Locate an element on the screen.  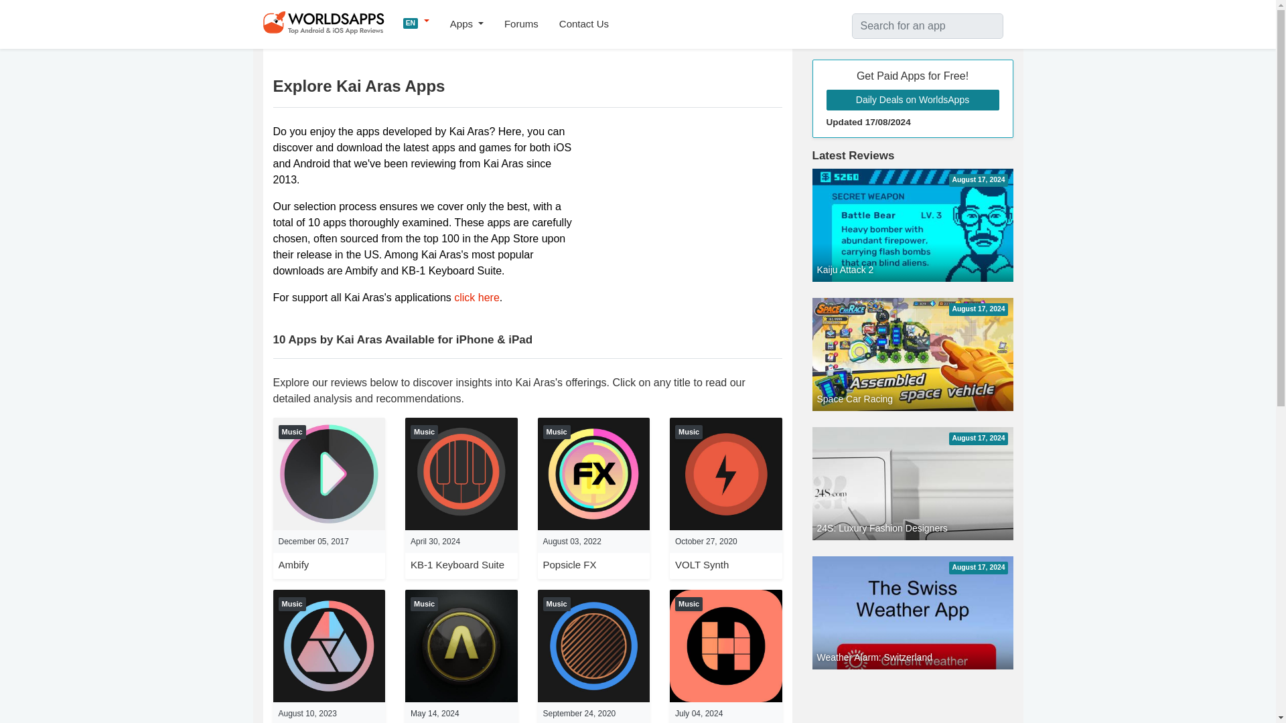
VOLT Synth is located at coordinates (702, 564).